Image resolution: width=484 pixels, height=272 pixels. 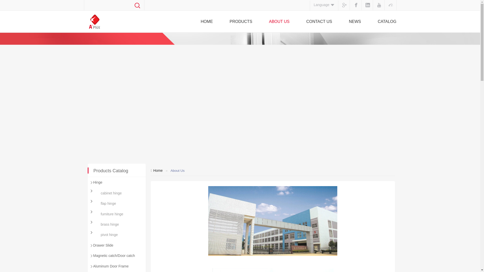 I want to click on 1563666821271347.png, so click(x=303, y=270).